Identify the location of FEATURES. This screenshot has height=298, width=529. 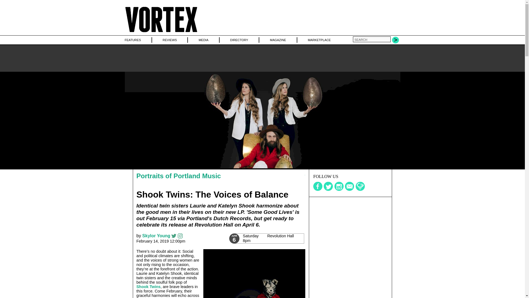
(132, 40).